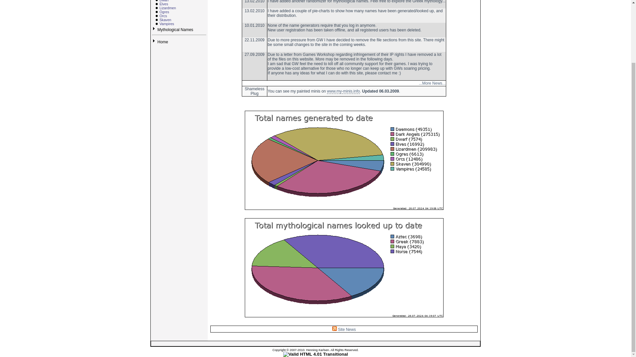  I want to click on ...More News..., so click(432, 83).